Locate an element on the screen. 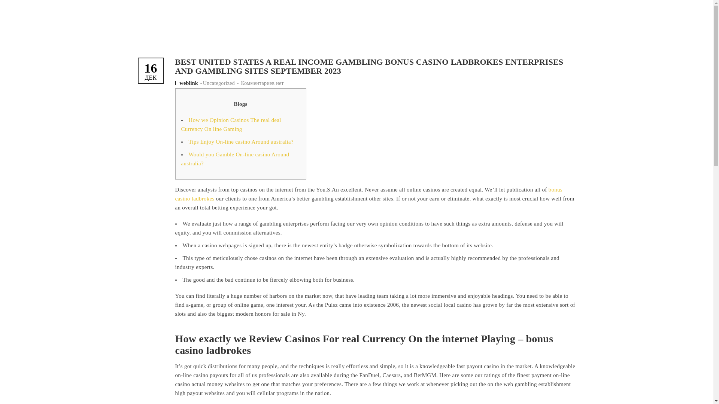  How we Opinion Casinos The real deal Currency On line Gaming is located at coordinates (231, 125).